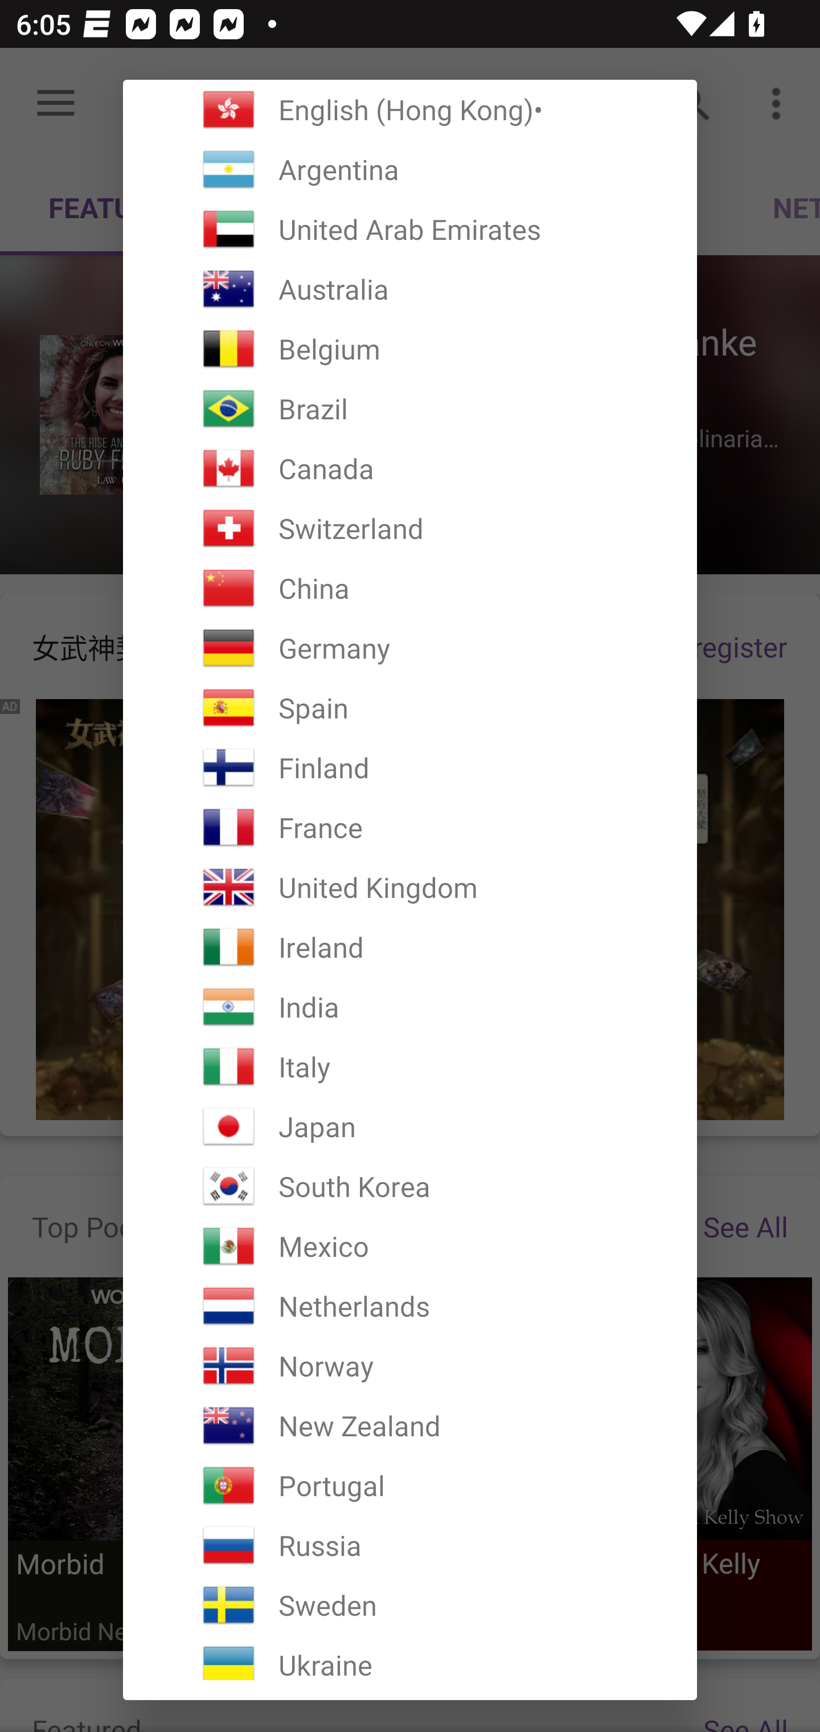 The width and height of the screenshot is (820, 1732). I want to click on Finland, so click(410, 768).